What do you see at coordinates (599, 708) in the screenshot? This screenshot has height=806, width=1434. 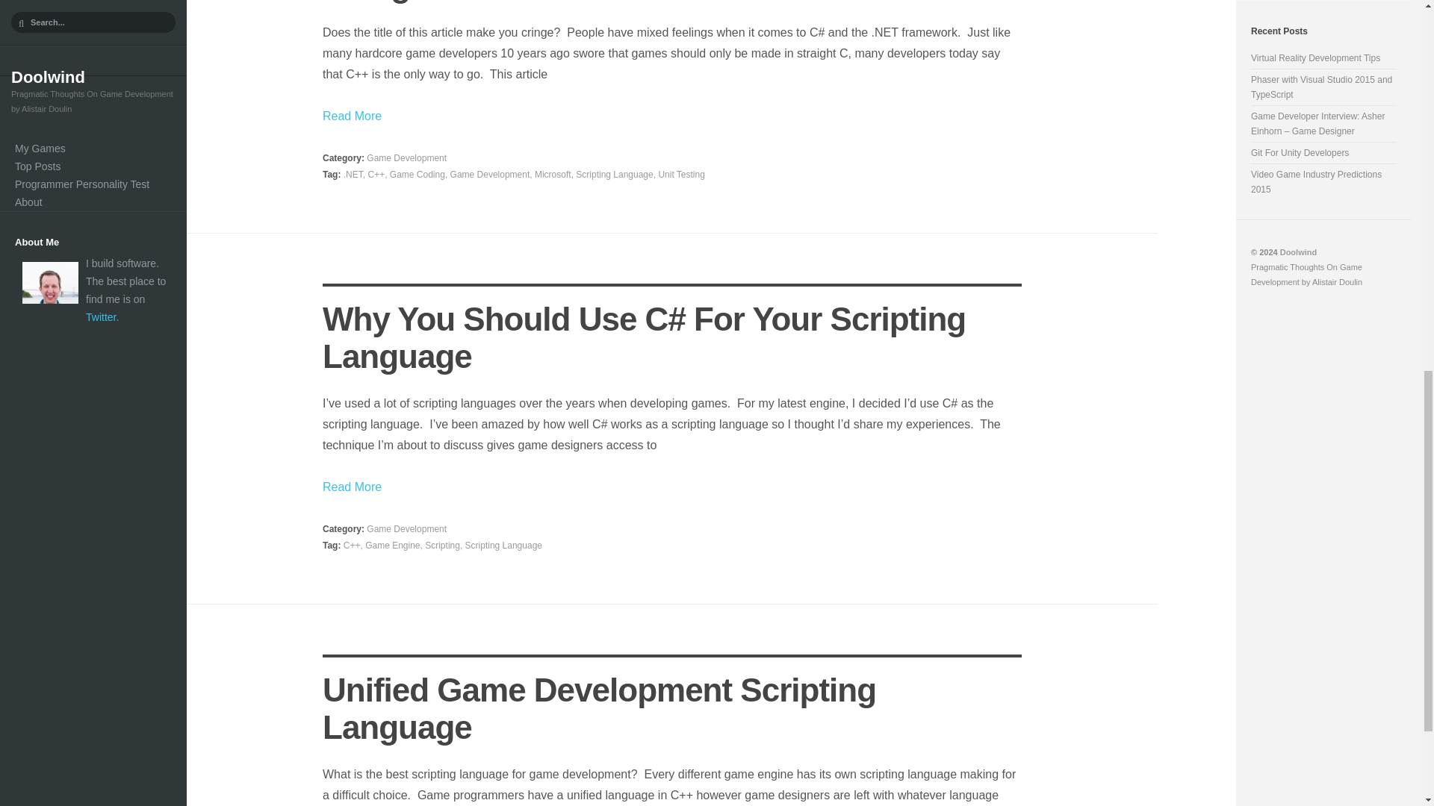 I see `Unified Game Development Scripting Language` at bounding box center [599, 708].